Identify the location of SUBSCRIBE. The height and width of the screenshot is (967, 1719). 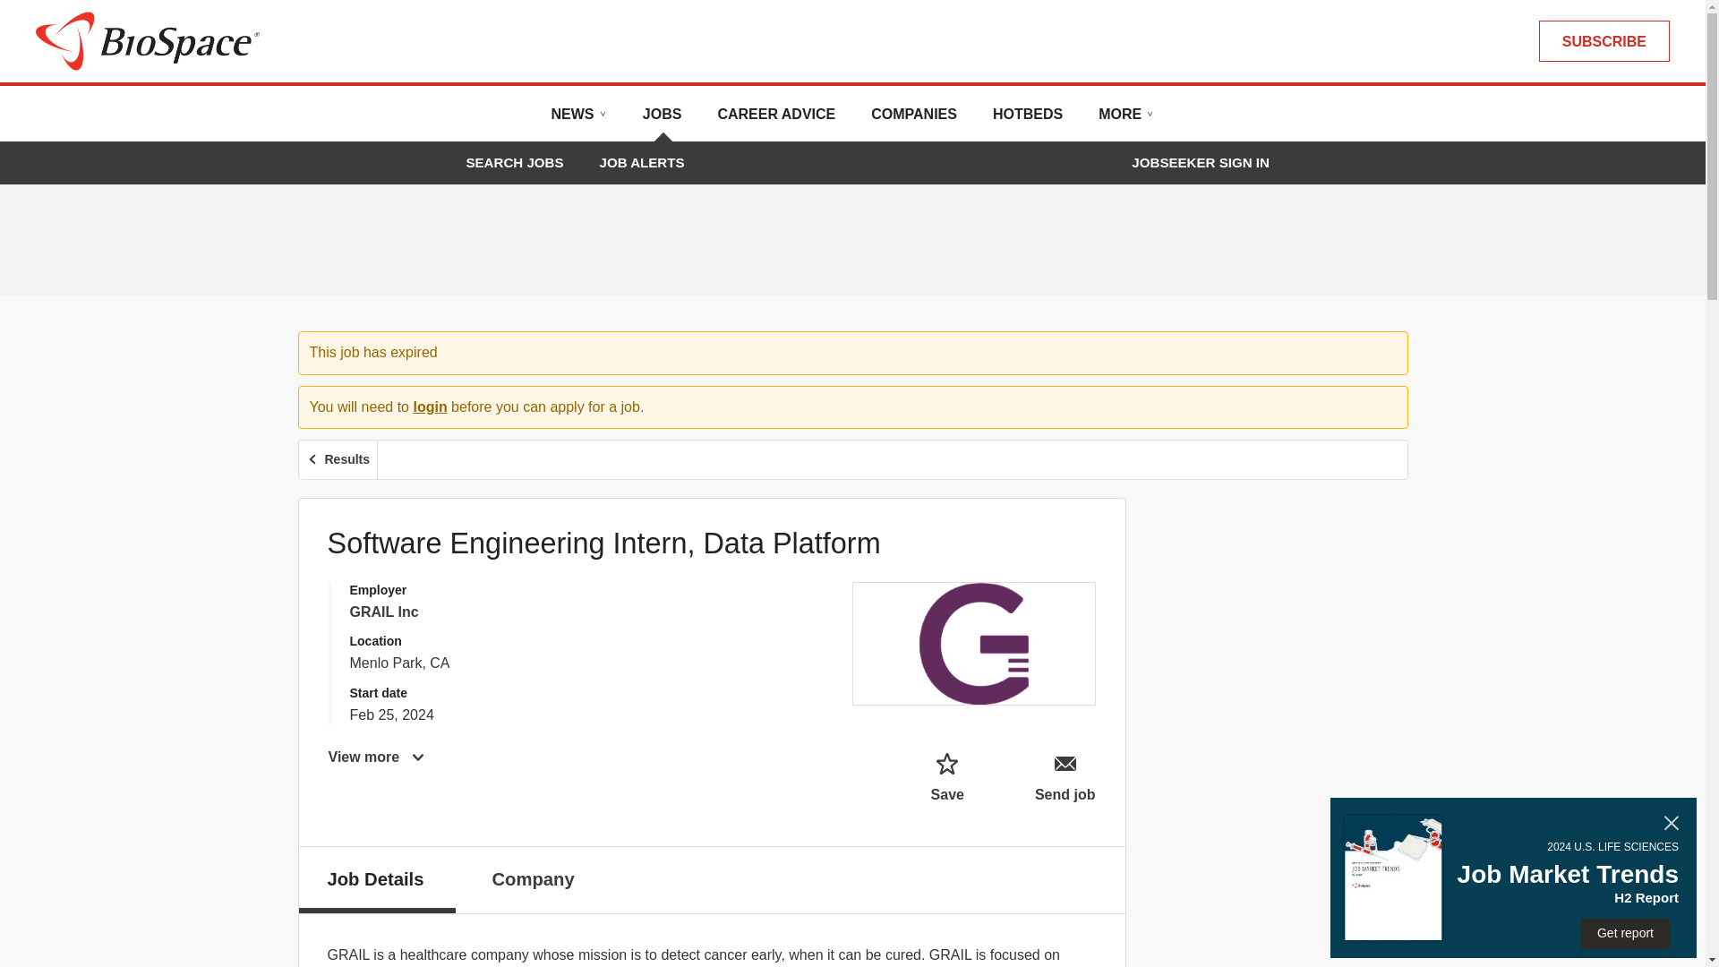
(1604, 41).